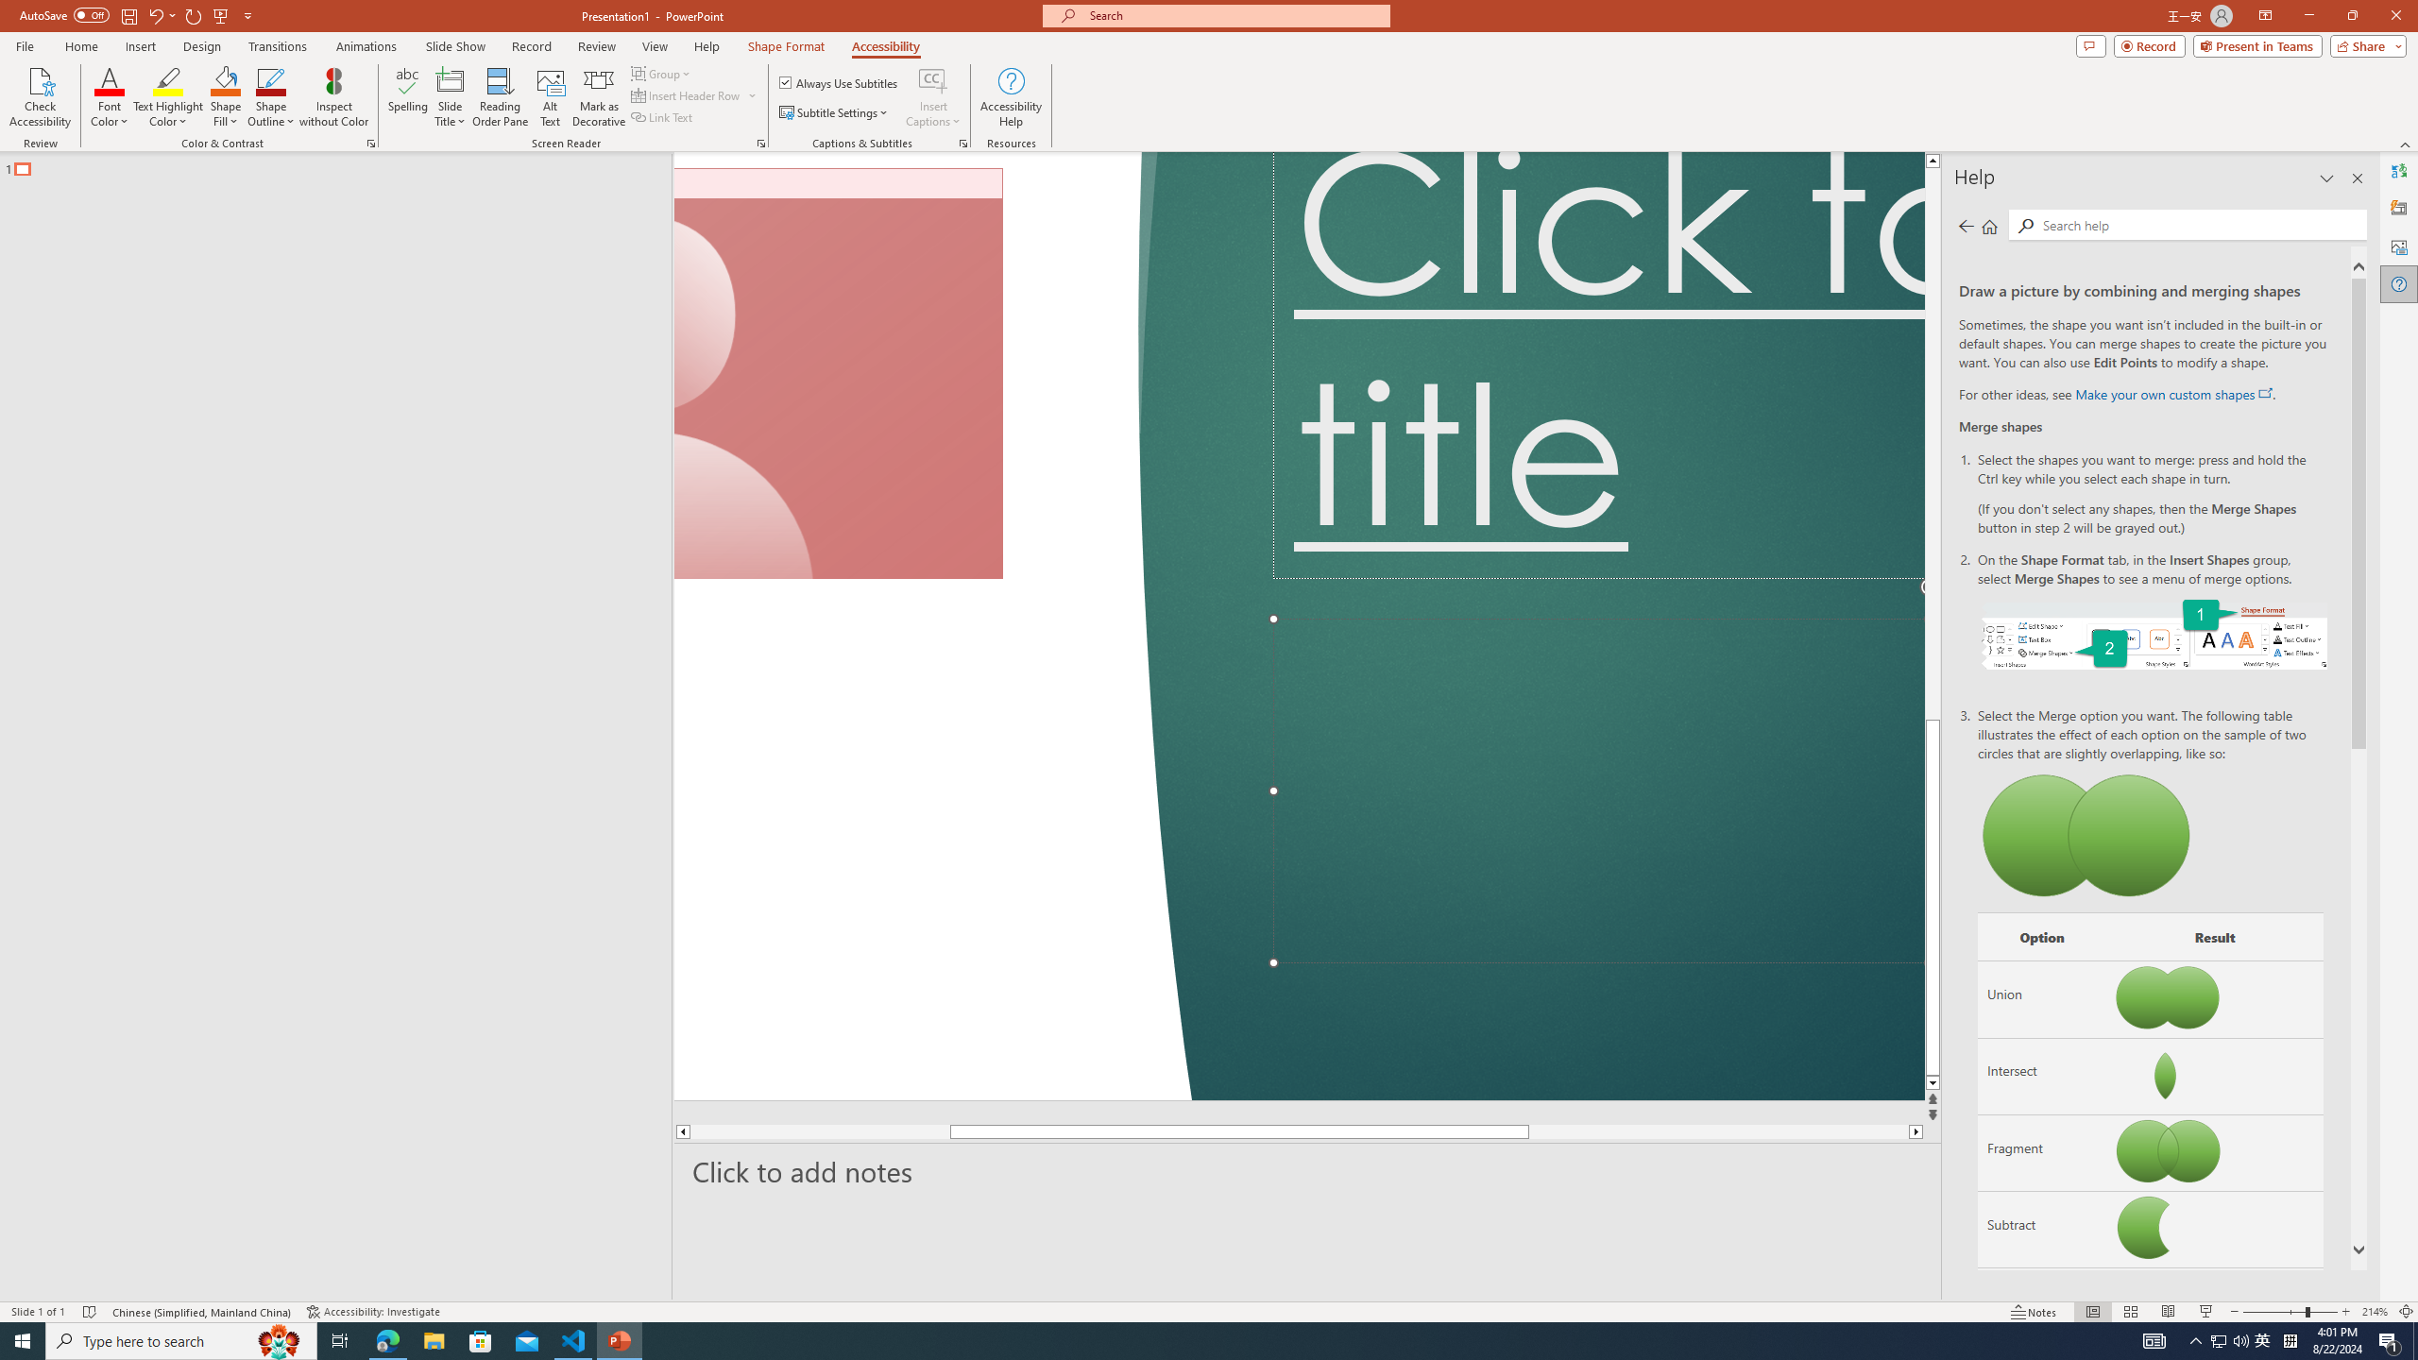  What do you see at coordinates (839, 374) in the screenshot?
I see `Camera 7, No camera detected.` at bounding box center [839, 374].